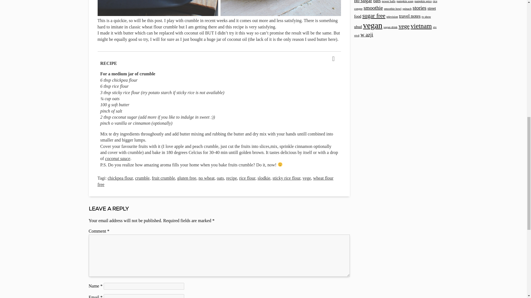 The image size is (531, 298). What do you see at coordinates (206, 178) in the screenshot?
I see `no wheat` at bounding box center [206, 178].